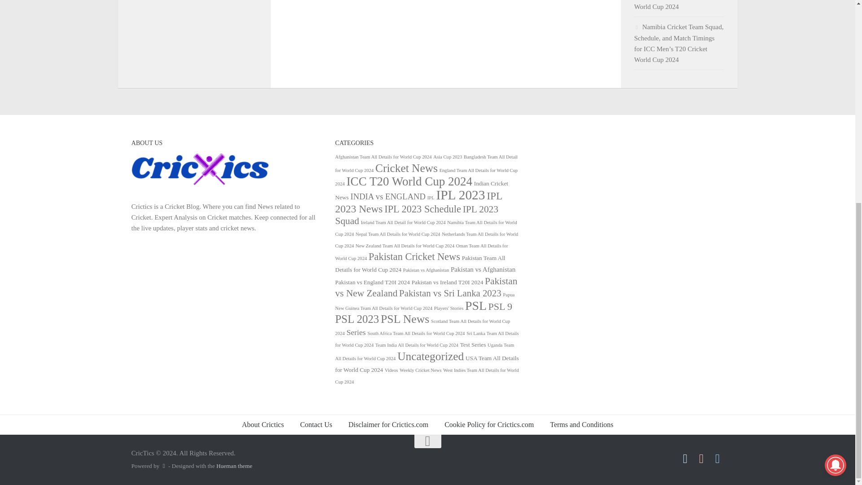  Describe the element at coordinates (163, 466) in the screenshot. I see `Powered by WordPress` at that location.